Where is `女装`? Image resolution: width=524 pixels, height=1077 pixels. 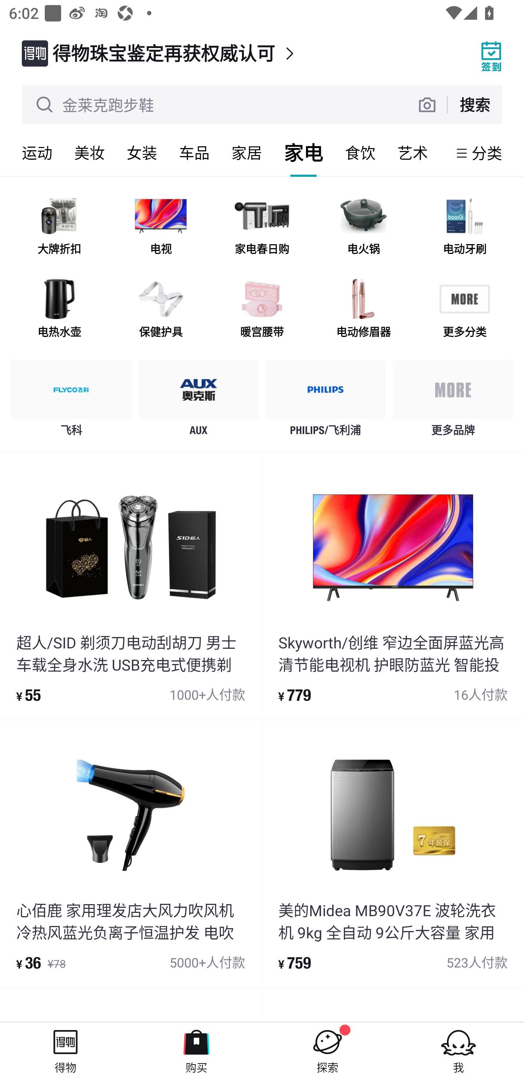 女装 is located at coordinates (142, 153).